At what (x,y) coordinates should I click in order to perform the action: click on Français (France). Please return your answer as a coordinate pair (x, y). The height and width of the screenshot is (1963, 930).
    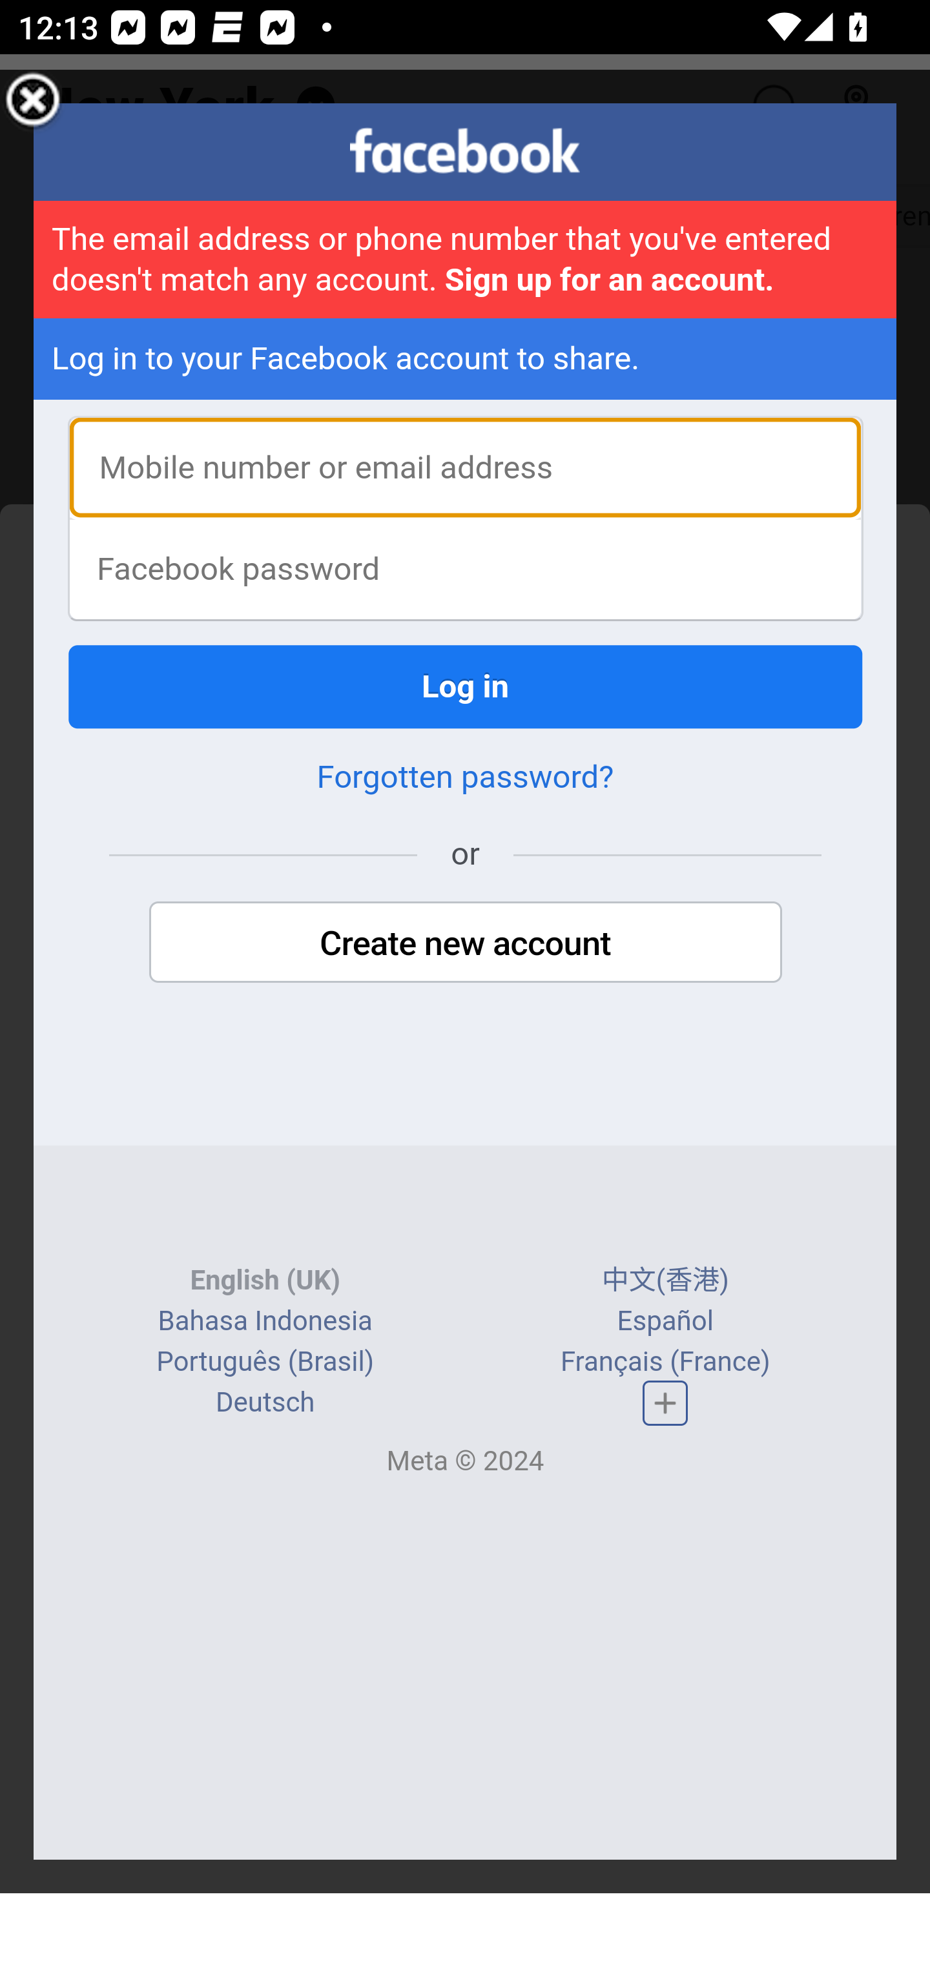
    Looking at the image, I should click on (664, 1363).